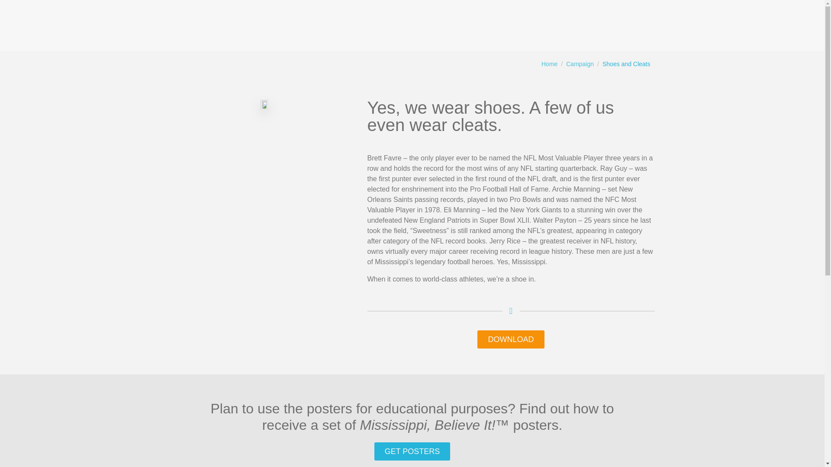 Image resolution: width=831 pixels, height=467 pixels. I want to click on DOWNLOAD, so click(511, 339).